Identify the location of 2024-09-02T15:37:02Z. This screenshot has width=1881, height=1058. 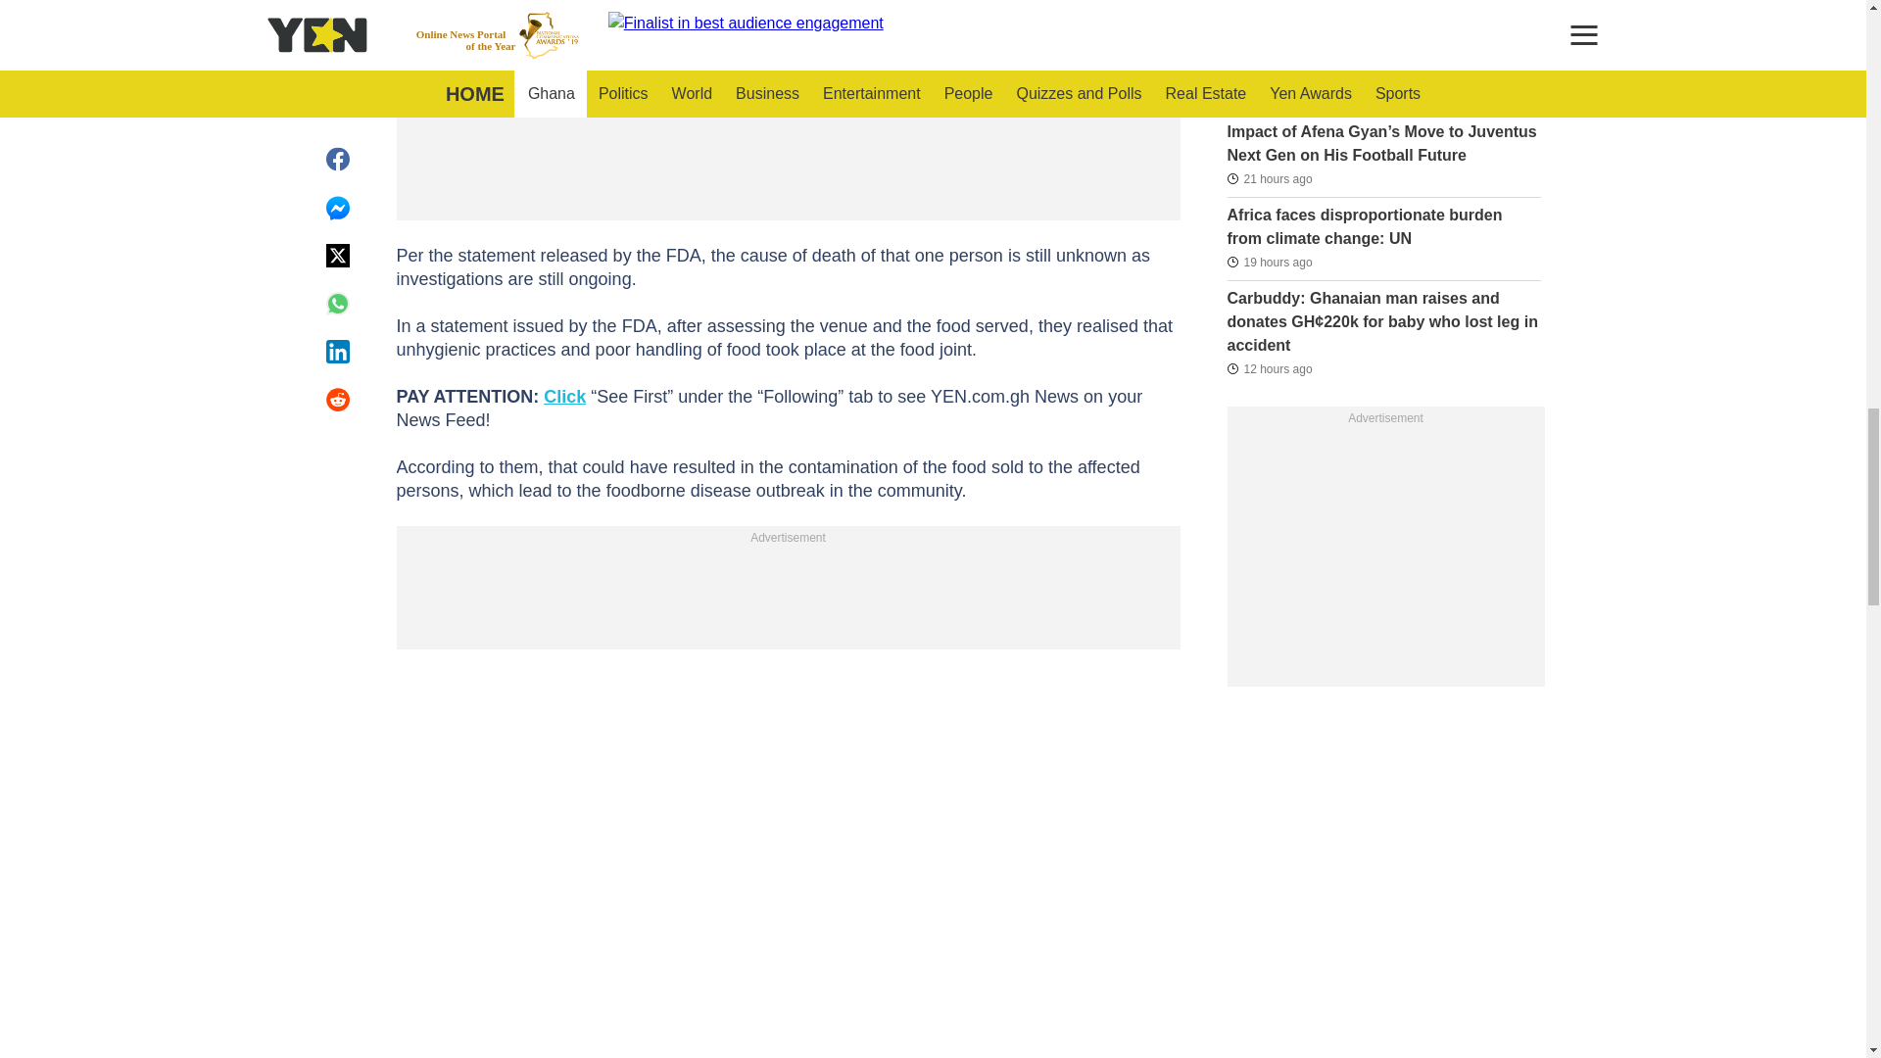
(1268, 96).